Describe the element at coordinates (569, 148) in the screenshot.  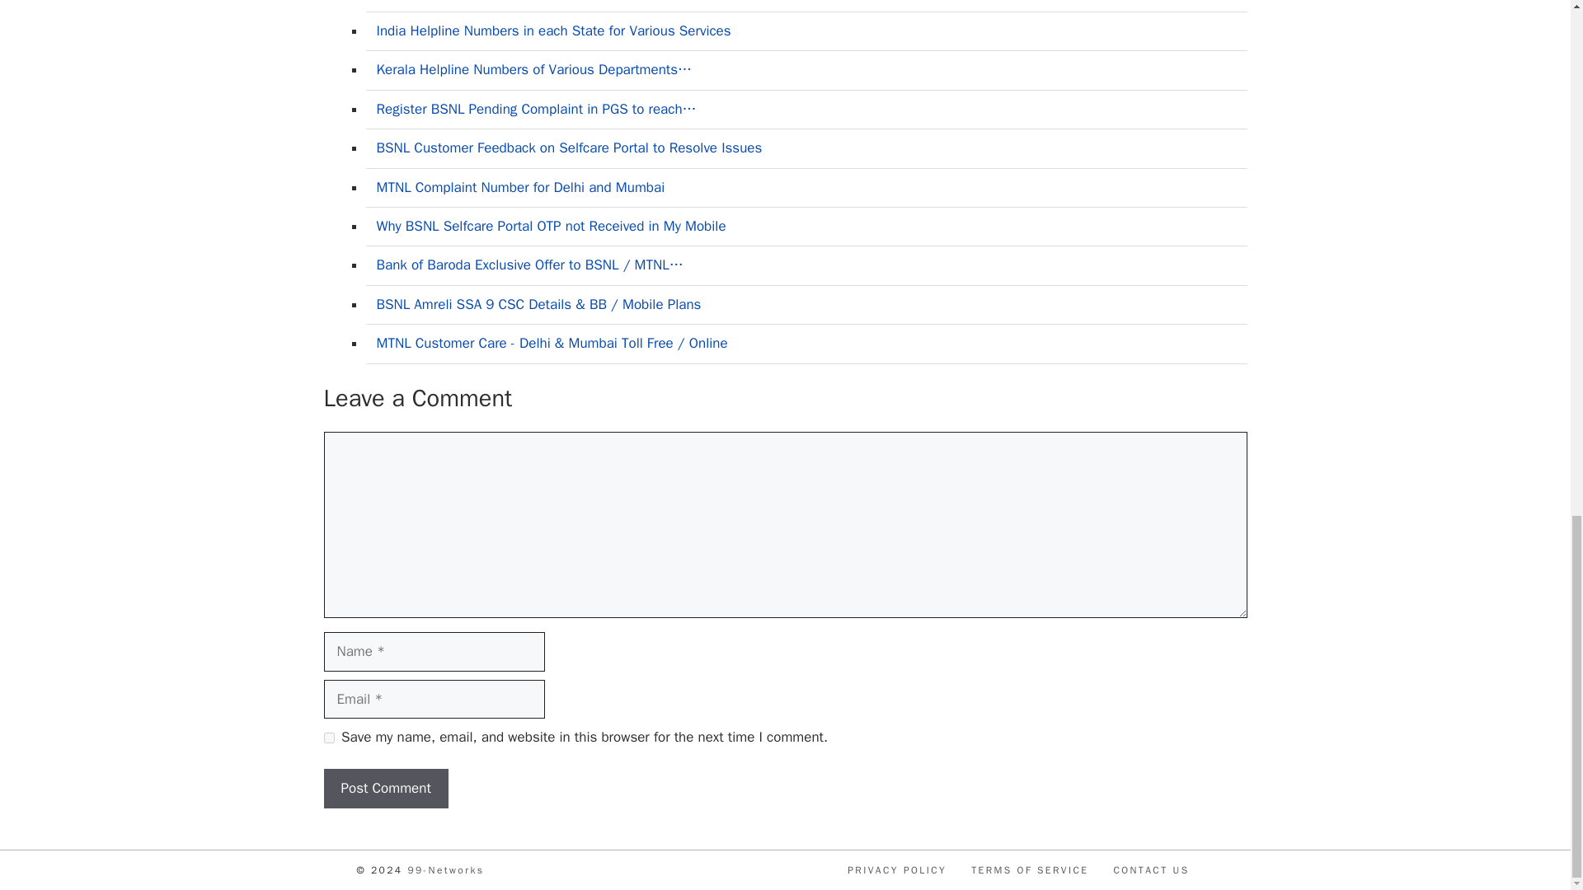
I see `BSNL Customer Feedback on Selfcare Portal to Resolve Issues` at that location.